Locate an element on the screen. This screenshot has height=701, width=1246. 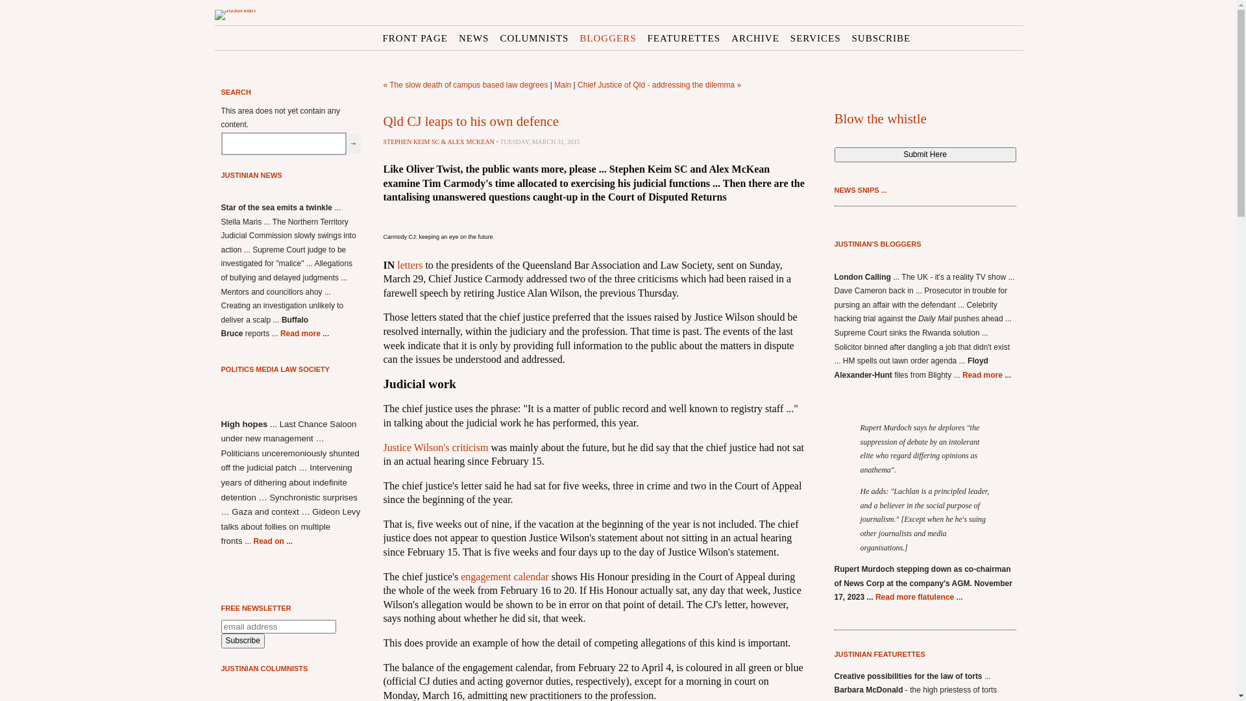
Main is located at coordinates (563, 85).